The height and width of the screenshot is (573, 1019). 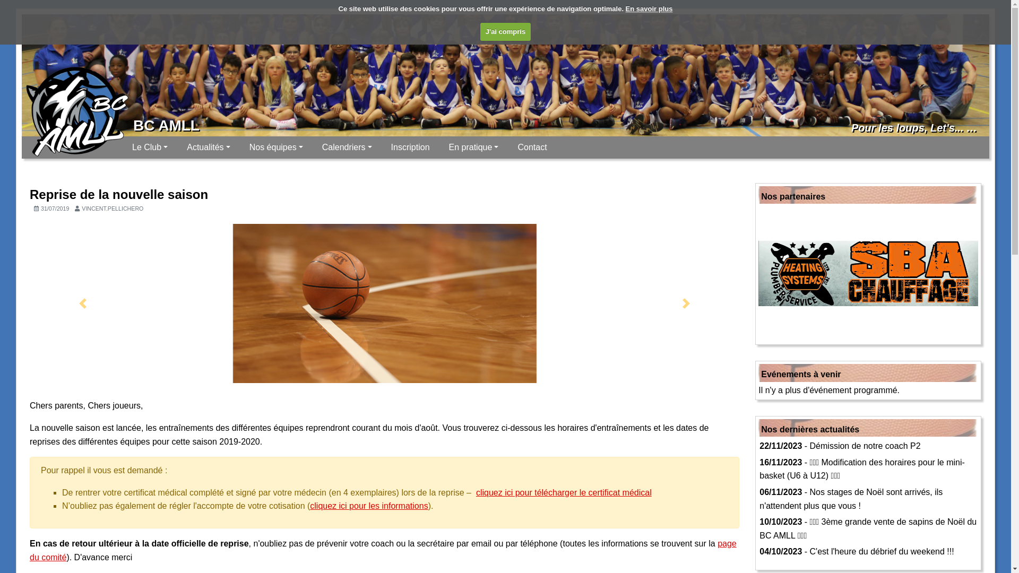 I want to click on Contact, so click(x=532, y=147).